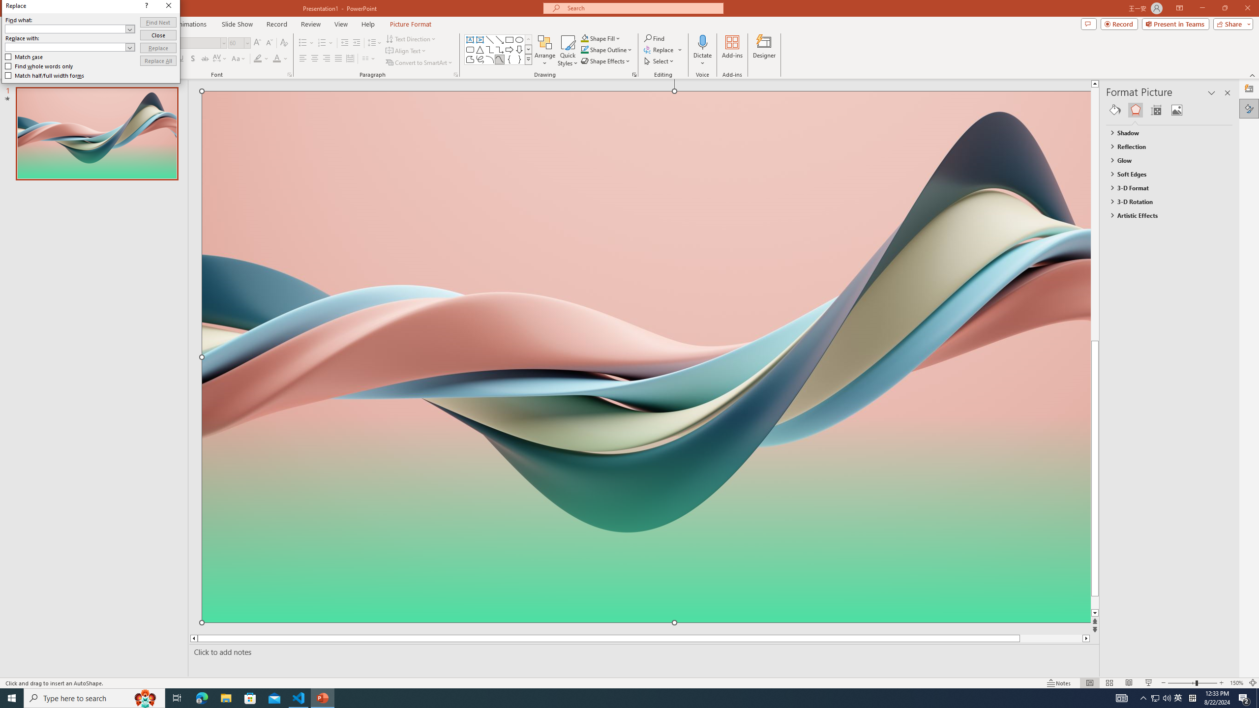  What do you see at coordinates (1177, 110) in the screenshot?
I see `Picture` at bounding box center [1177, 110].